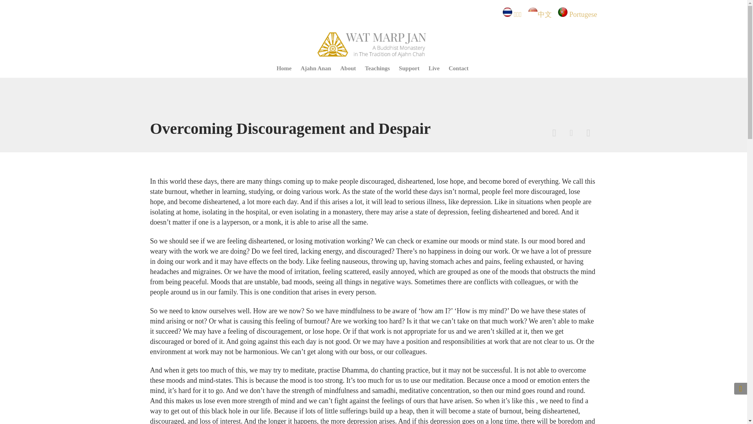 This screenshot has height=424, width=753. What do you see at coordinates (284, 69) in the screenshot?
I see `Home` at bounding box center [284, 69].